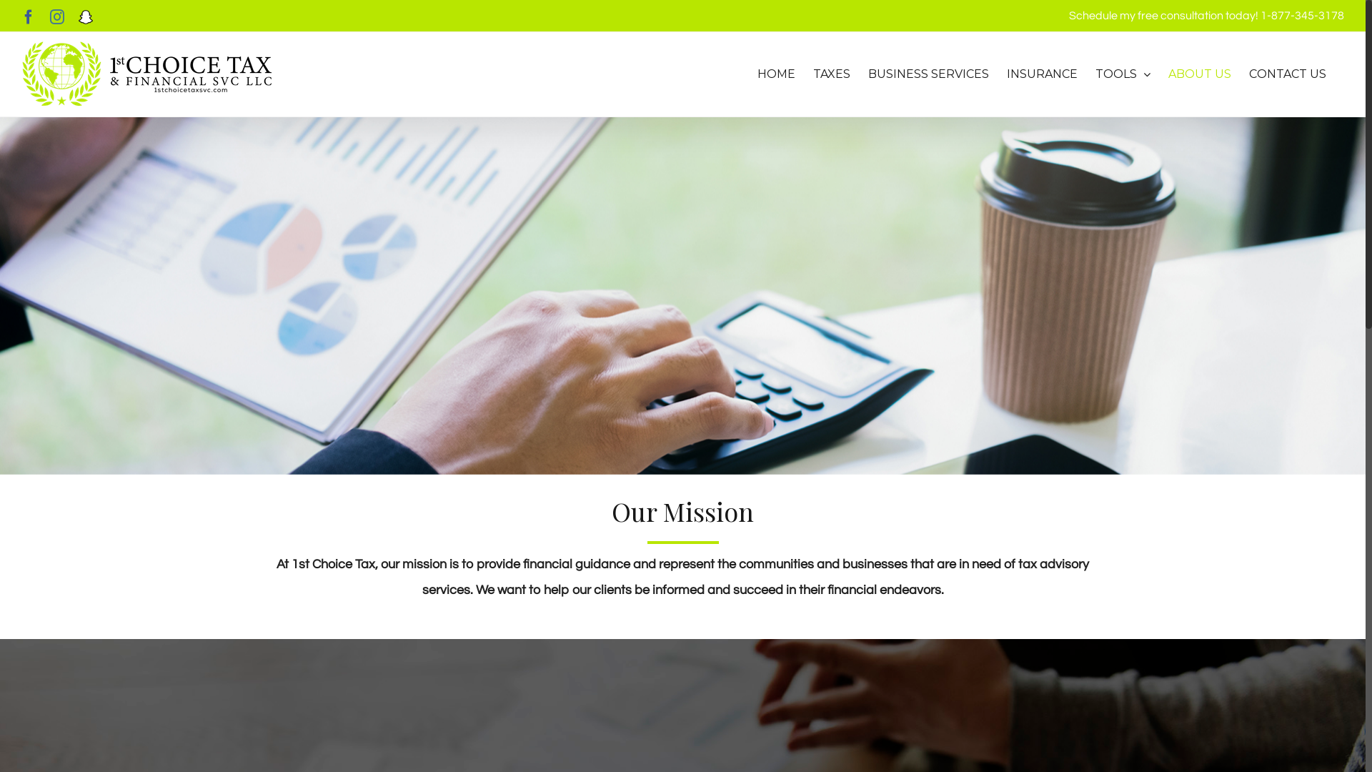 This screenshot has width=1372, height=772. I want to click on CONTACT US, so click(1288, 74).